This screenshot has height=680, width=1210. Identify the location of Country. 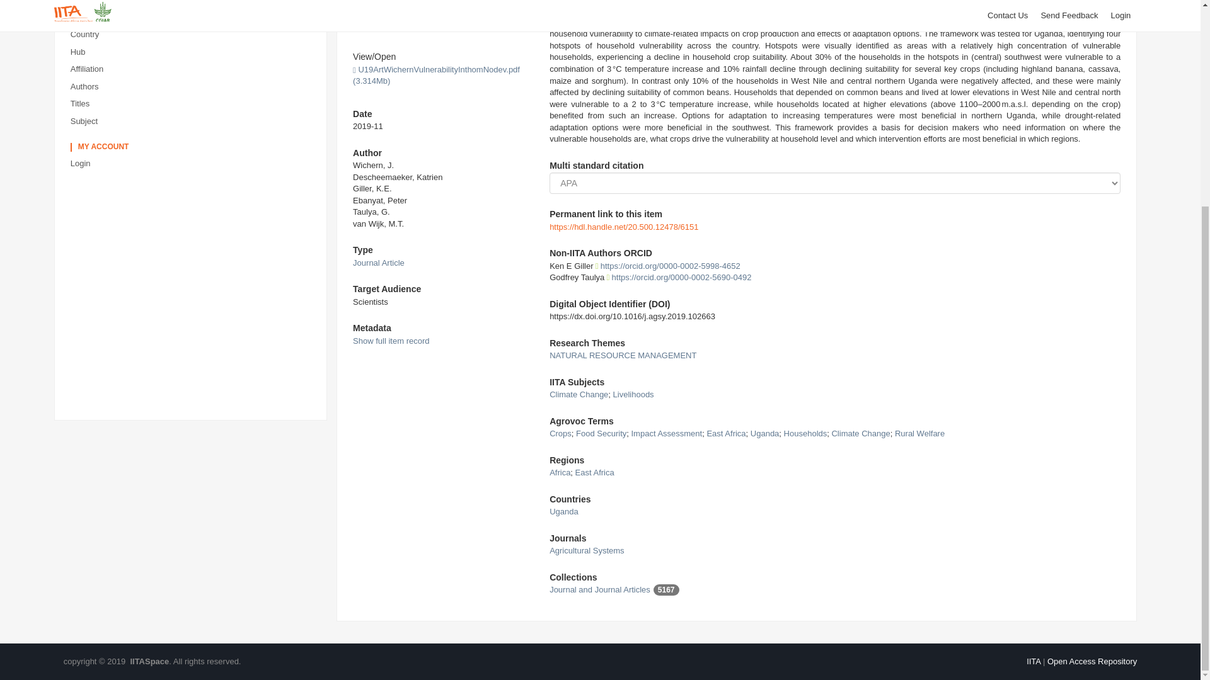
(193, 35).